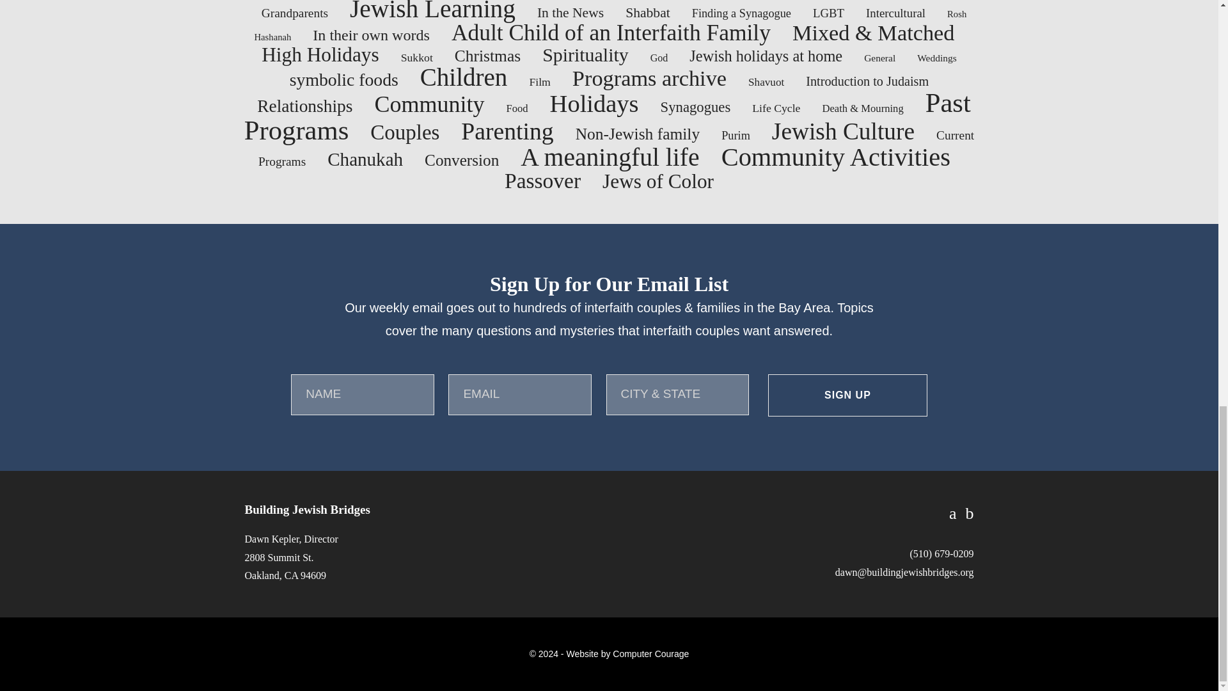 Image resolution: width=1228 pixels, height=691 pixels. What do you see at coordinates (895, 13) in the screenshot?
I see `Intercultural` at bounding box center [895, 13].